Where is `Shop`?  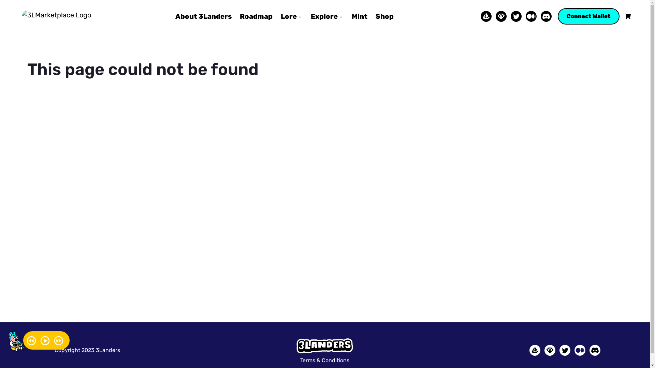 Shop is located at coordinates (385, 16).